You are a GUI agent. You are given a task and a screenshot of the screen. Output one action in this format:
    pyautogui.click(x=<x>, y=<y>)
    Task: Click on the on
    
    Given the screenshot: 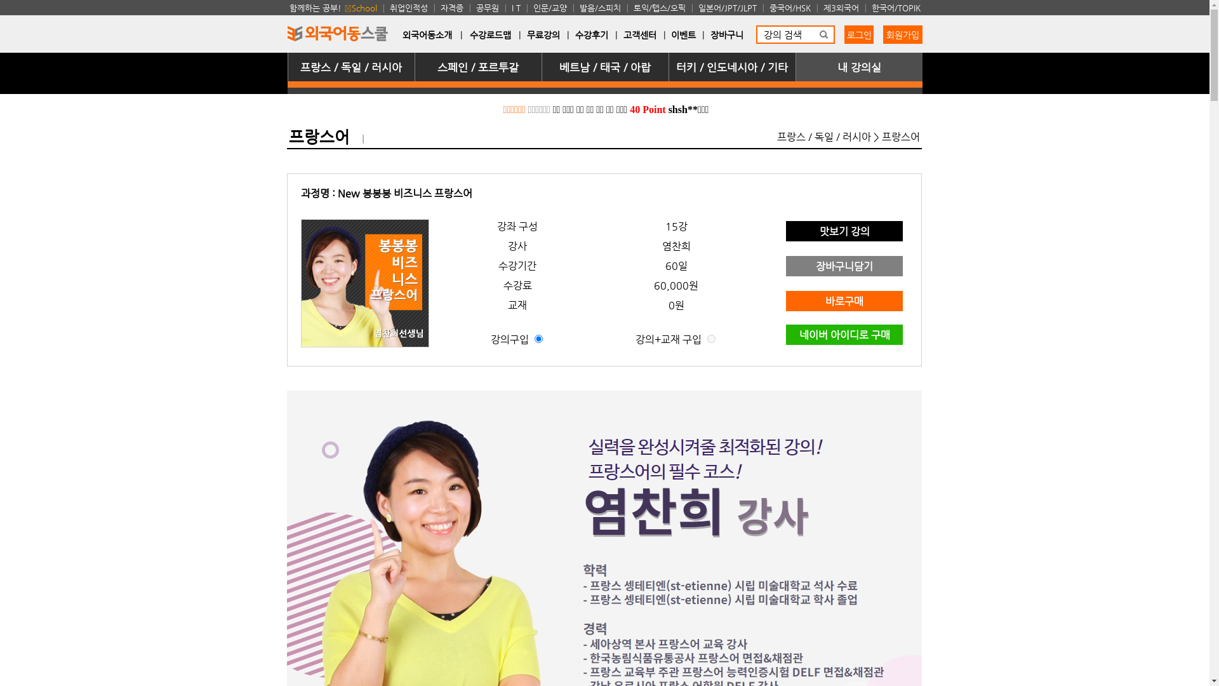 What is the action you would take?
    pyautogui.click(x=711, y=339)
    